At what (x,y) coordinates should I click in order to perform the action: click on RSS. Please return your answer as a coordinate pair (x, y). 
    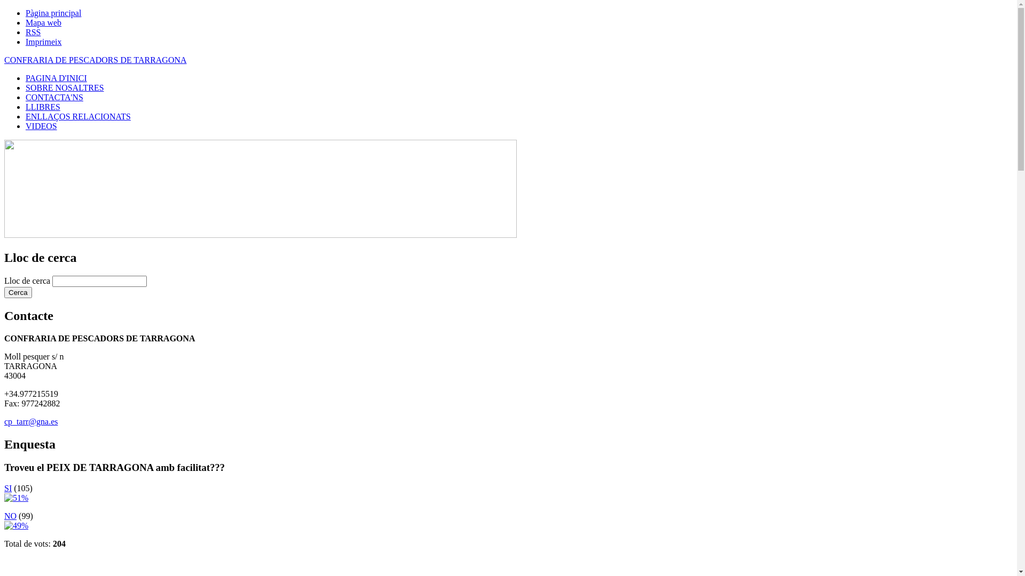
    Looking at the image, I should click on (33, 32).